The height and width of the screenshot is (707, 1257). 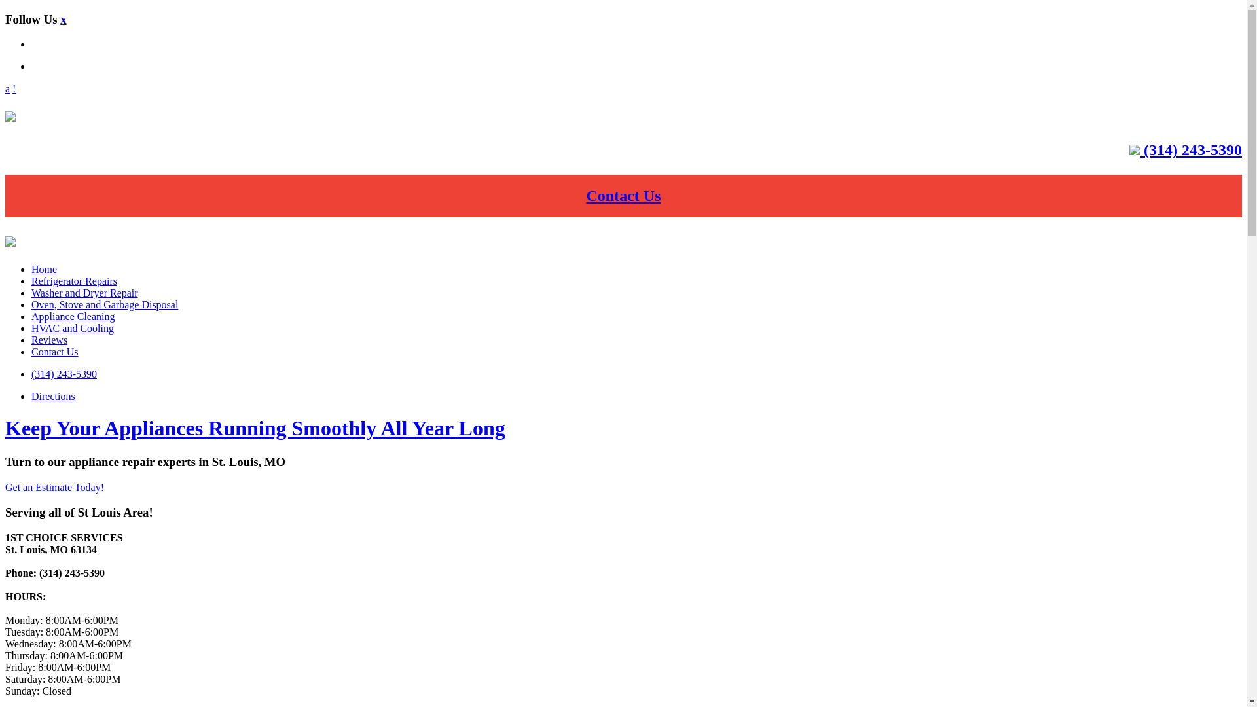 What do you see at coordinates (54, 397) in the screenshot?
I see `Directions` at bounding box center [54, 397].